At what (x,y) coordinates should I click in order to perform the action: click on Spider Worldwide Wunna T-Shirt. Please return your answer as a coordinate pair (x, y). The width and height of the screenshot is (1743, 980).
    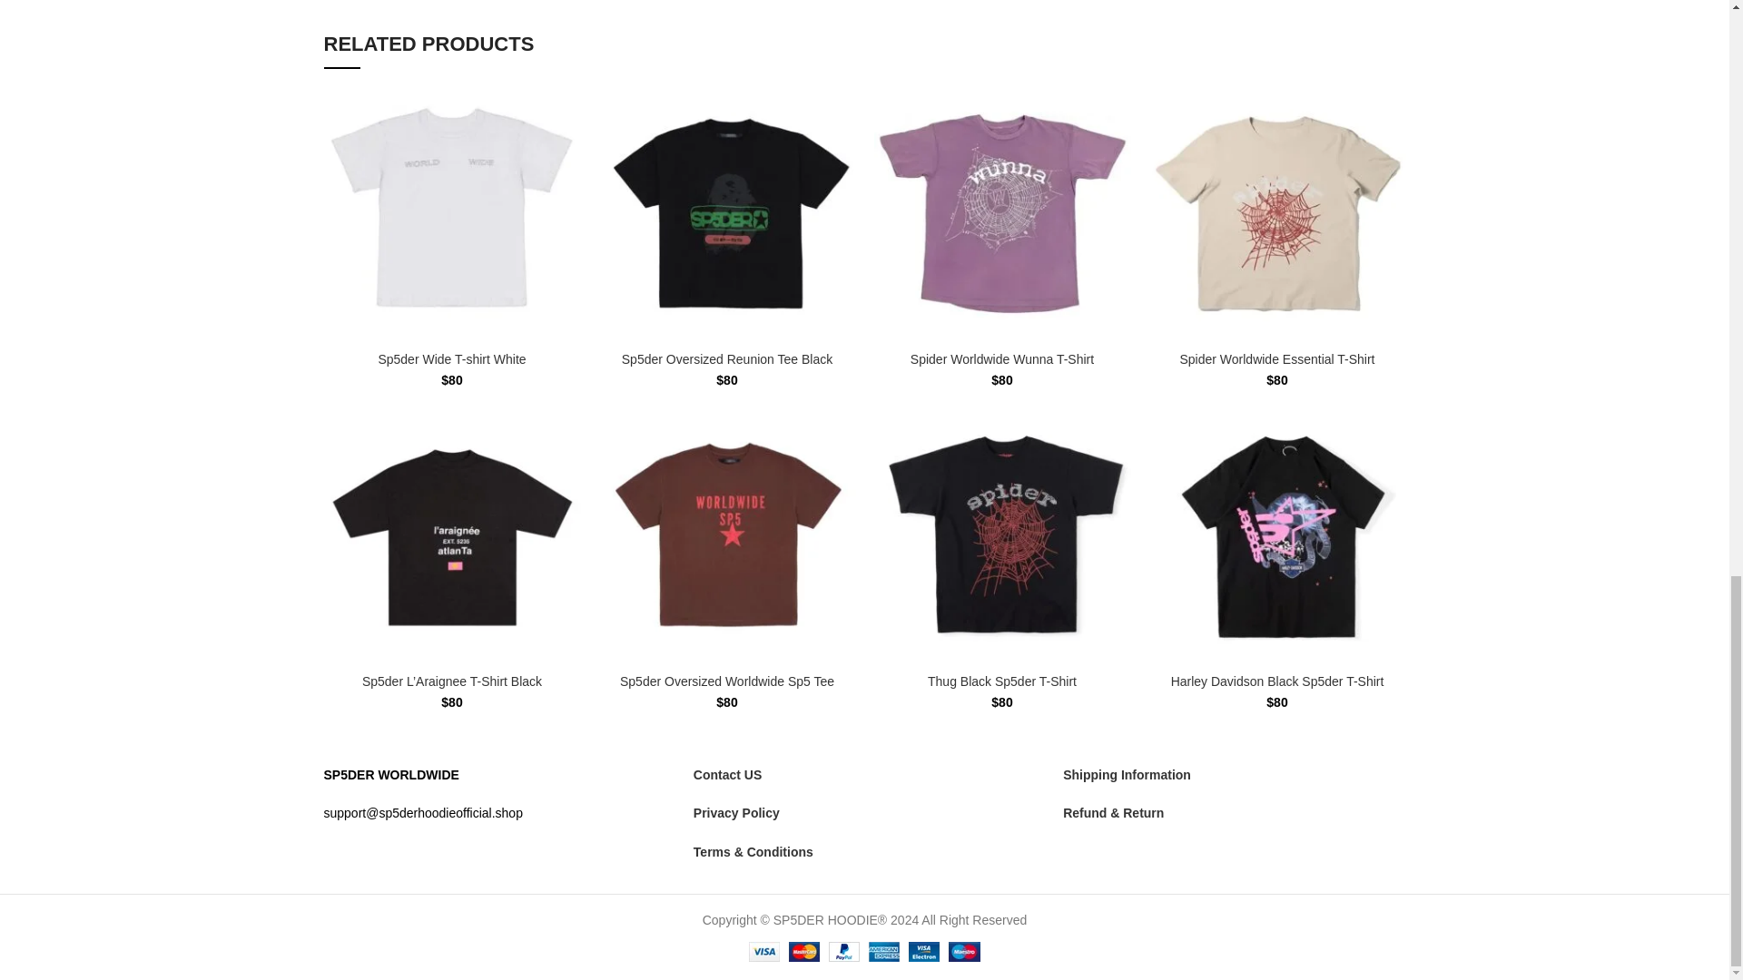
    Looking at the image, I should click on (1002, 358).